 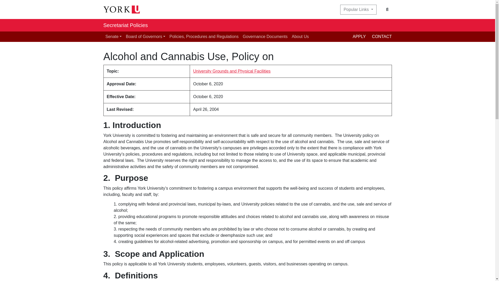 What do you see at coordinates (113, 36) in the screenshot?
I see `Senate` at bounding box center [113, 36].